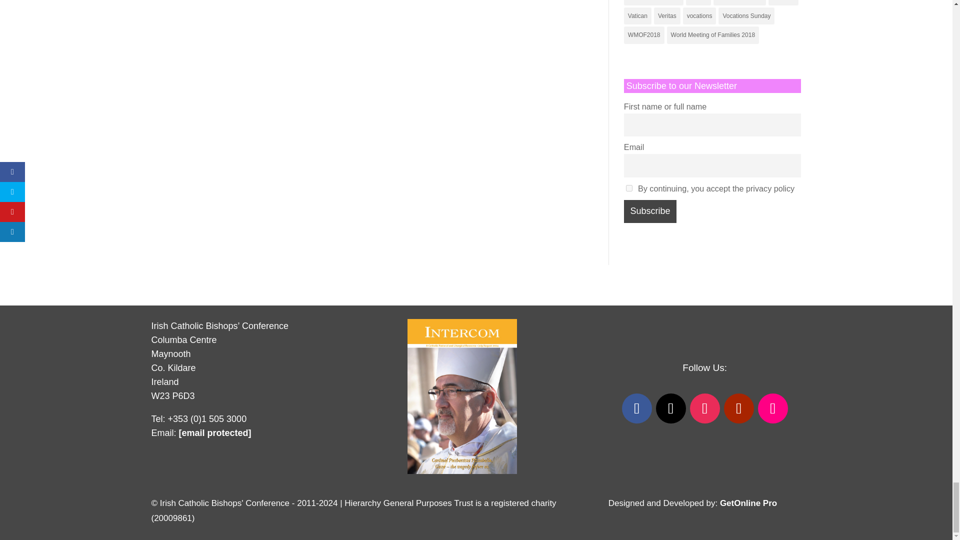 This screenshot has width=960, height=540. What do you see at coordinates (738, 408) in the screenshot?
I see `Follow on Youtube` at bounding box center [738, 408].